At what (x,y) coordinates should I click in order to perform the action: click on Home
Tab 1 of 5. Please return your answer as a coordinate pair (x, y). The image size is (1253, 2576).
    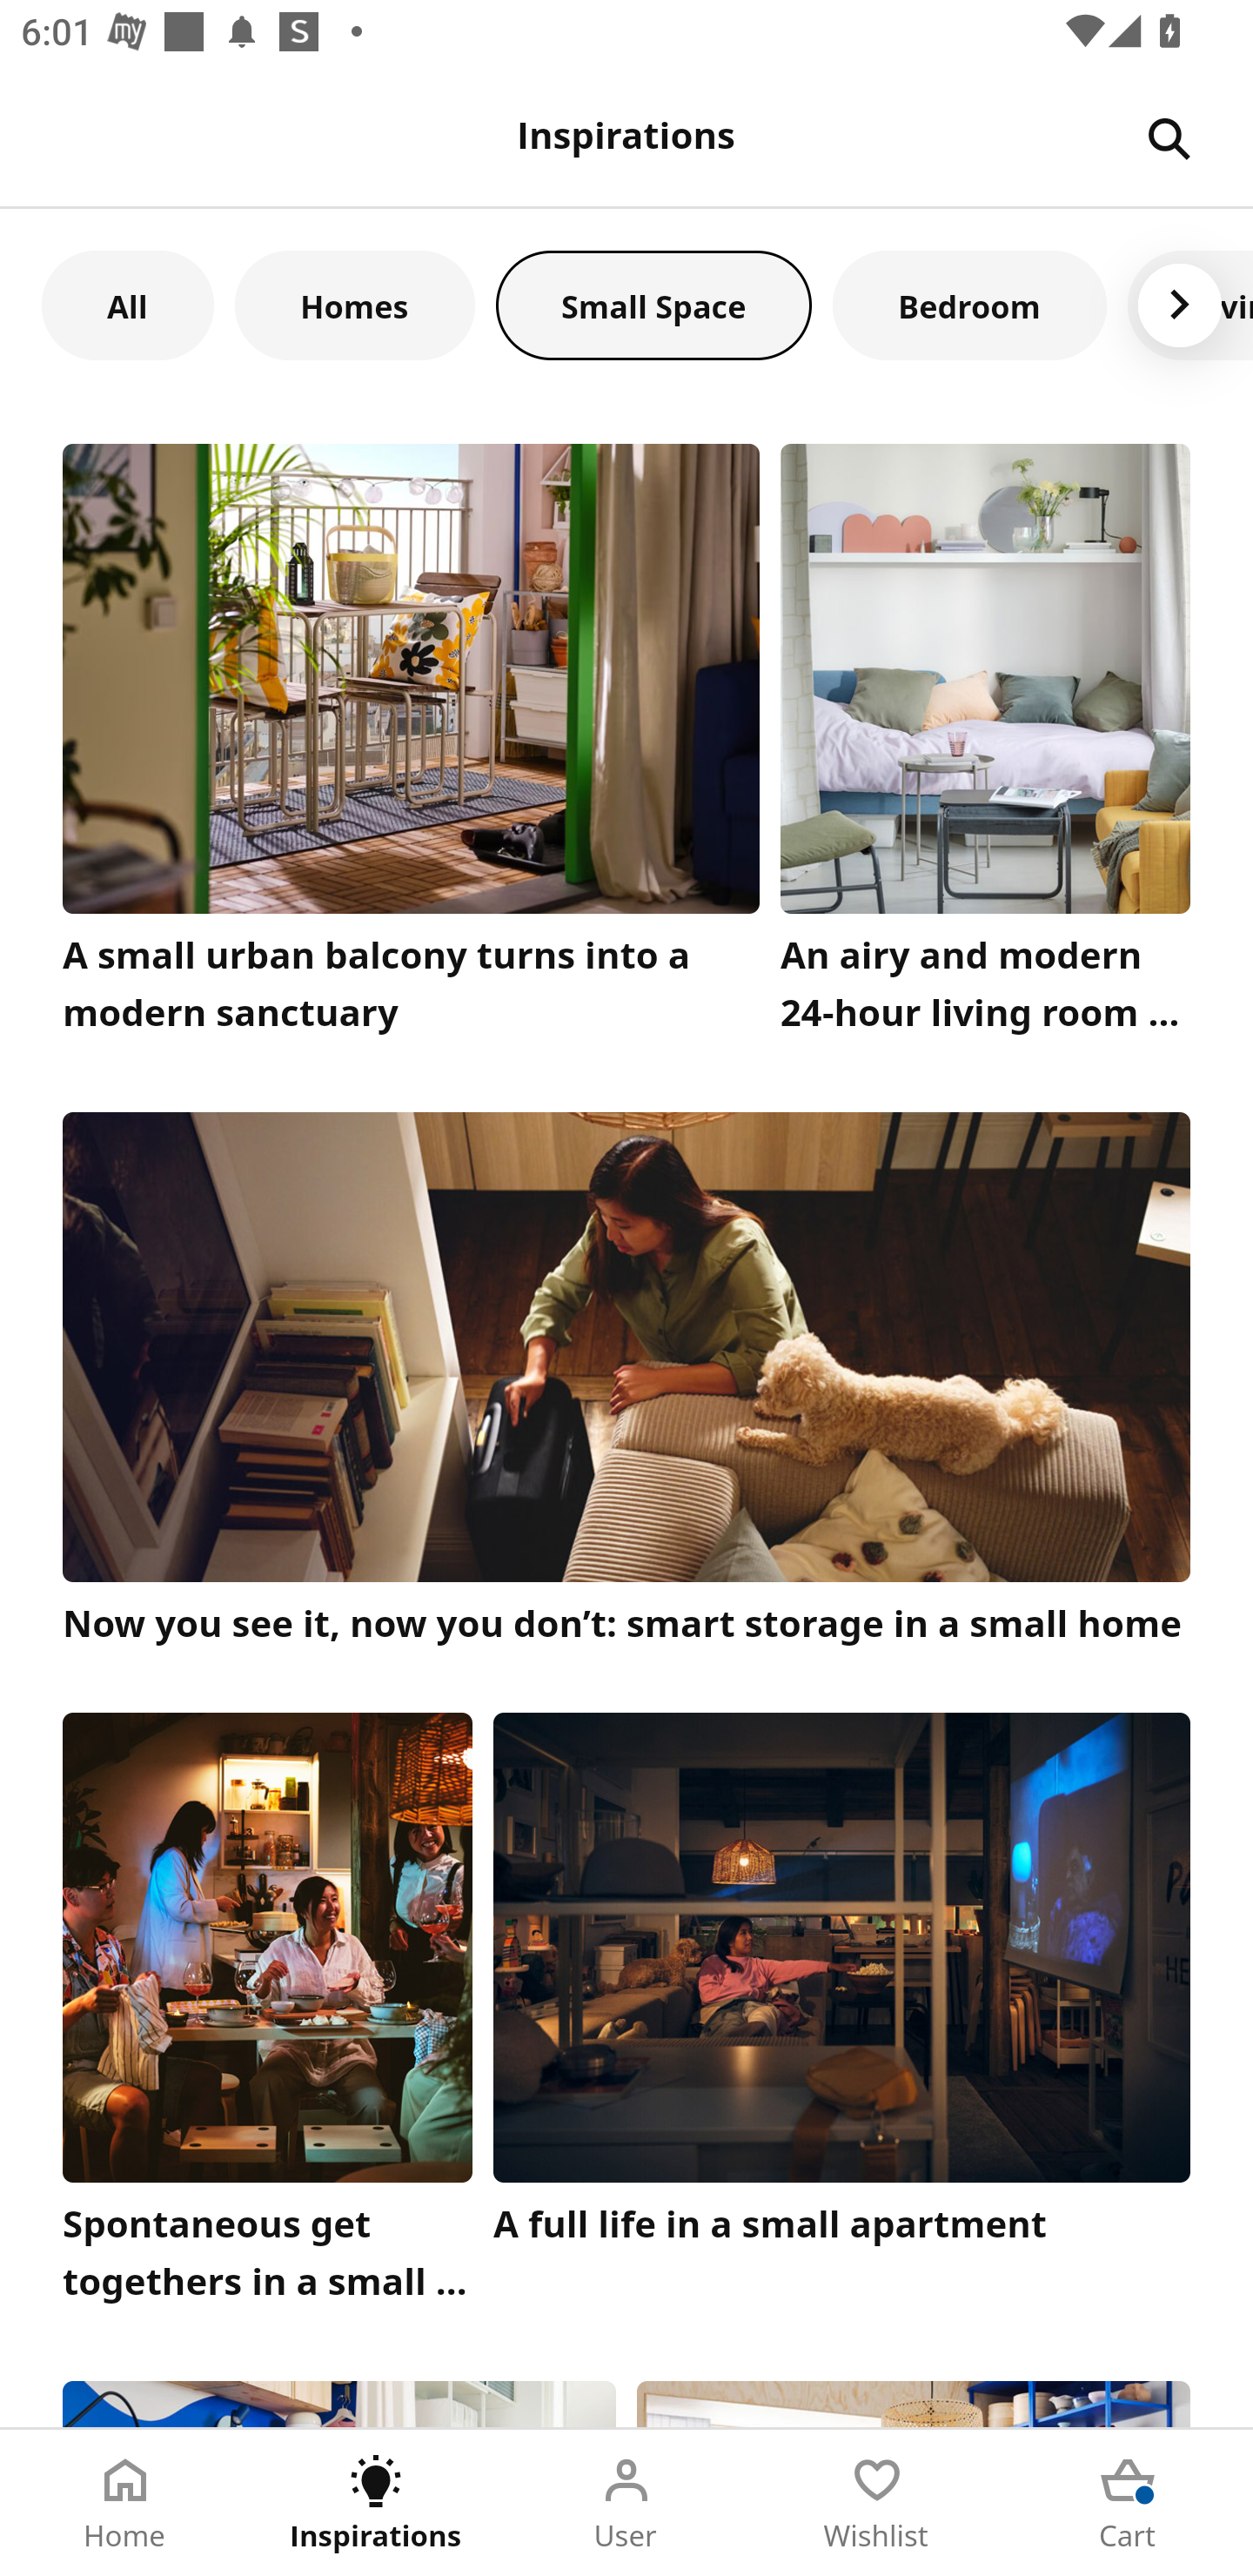
    Looking at the image, I should click on (125, 2503).